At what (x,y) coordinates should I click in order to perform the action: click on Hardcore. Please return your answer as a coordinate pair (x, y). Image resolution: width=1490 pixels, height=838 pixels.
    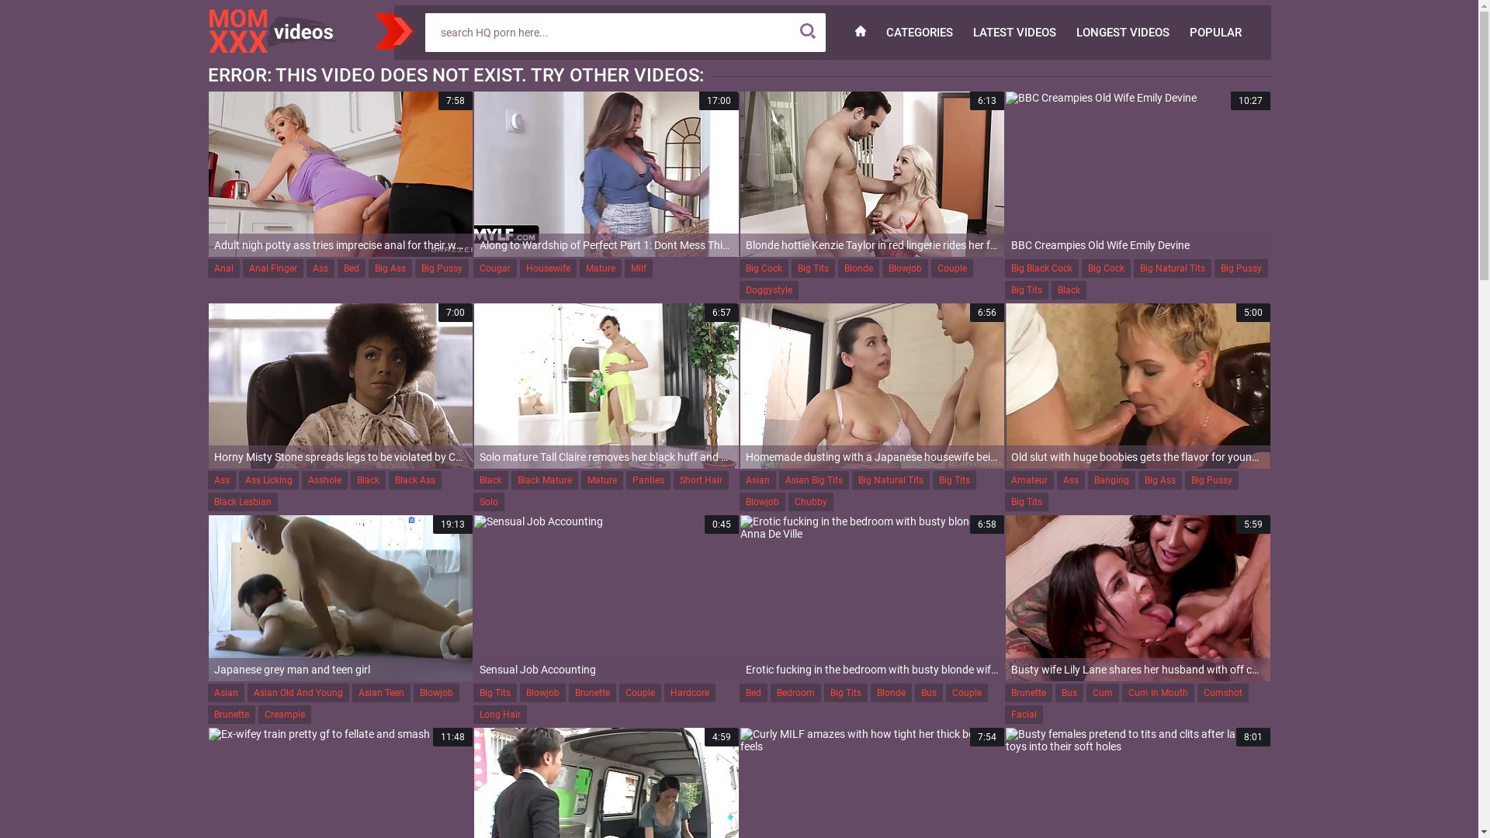
    Looking at the image, I should click on (690, 692).